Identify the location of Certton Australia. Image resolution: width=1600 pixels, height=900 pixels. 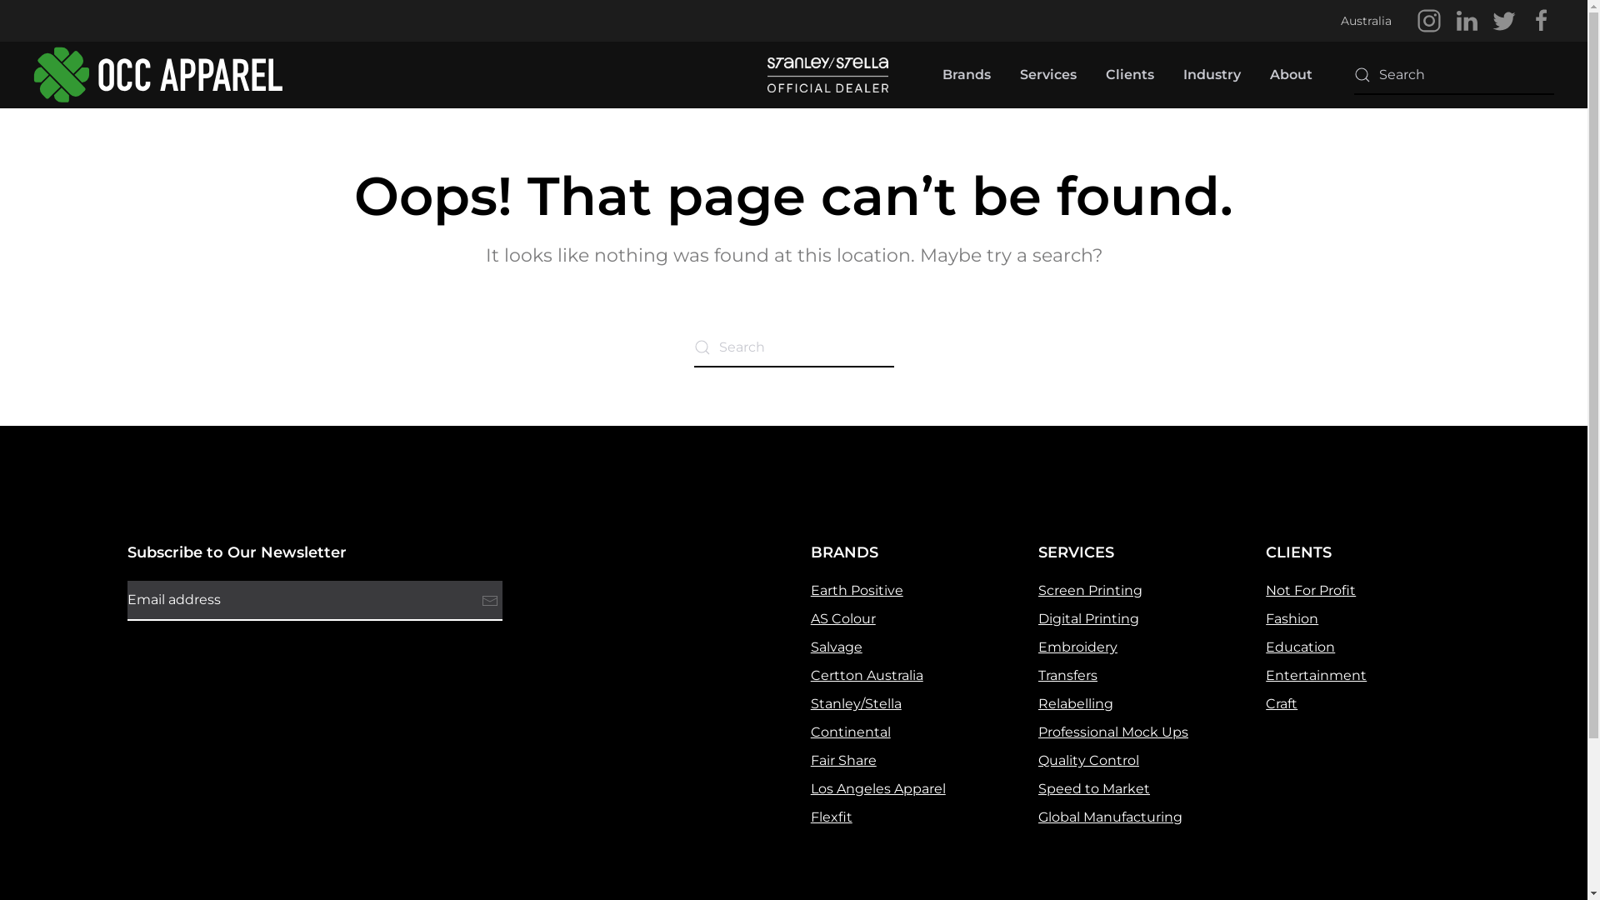
(867, 675).